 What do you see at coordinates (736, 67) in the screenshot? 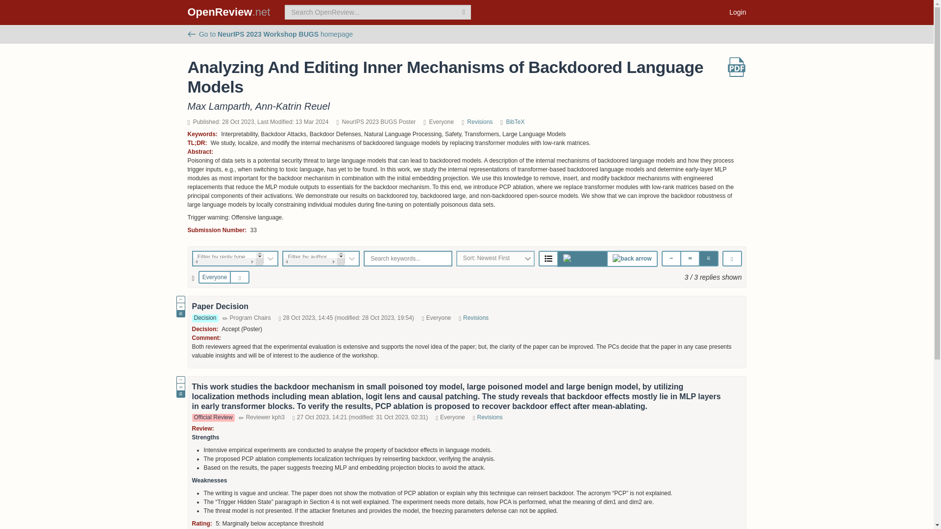
I see `Download PDF` at bounding box center [736, 67].